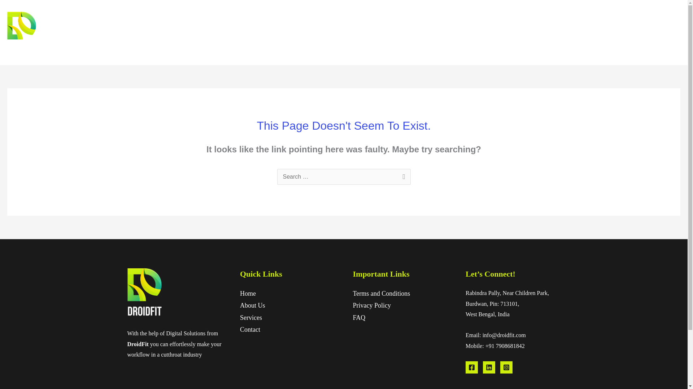  I want to click on Services, so click(250, 318).